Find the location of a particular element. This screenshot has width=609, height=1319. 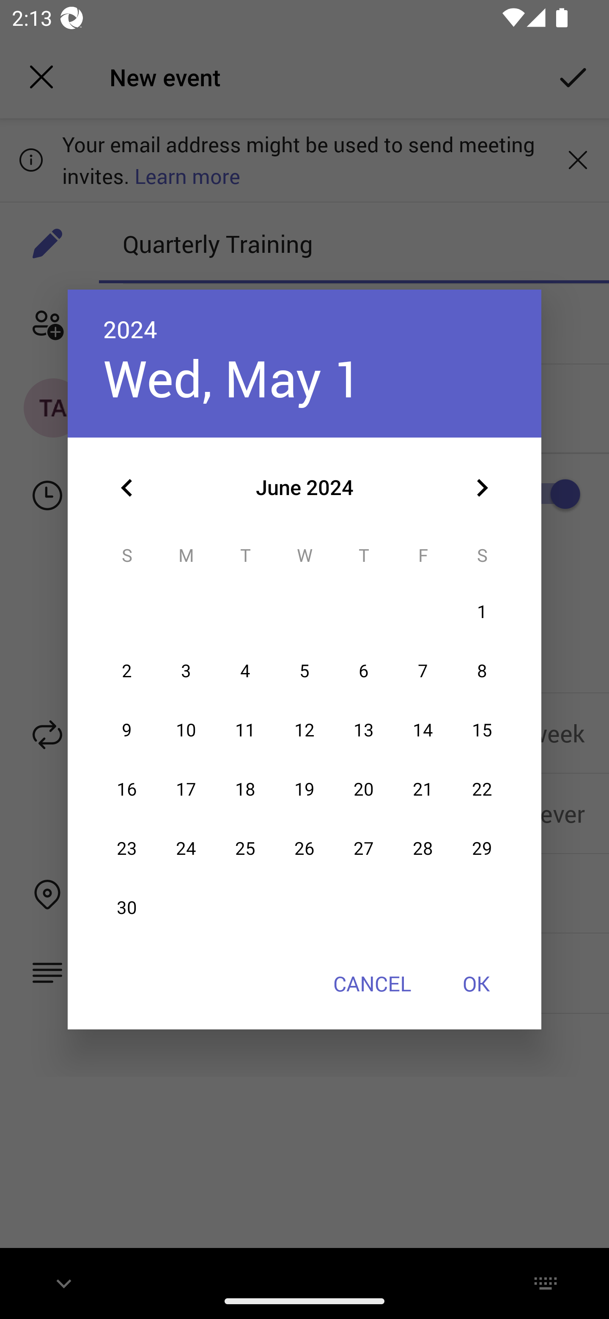

3 03 June 2024 is located at coordinates (186, 671).